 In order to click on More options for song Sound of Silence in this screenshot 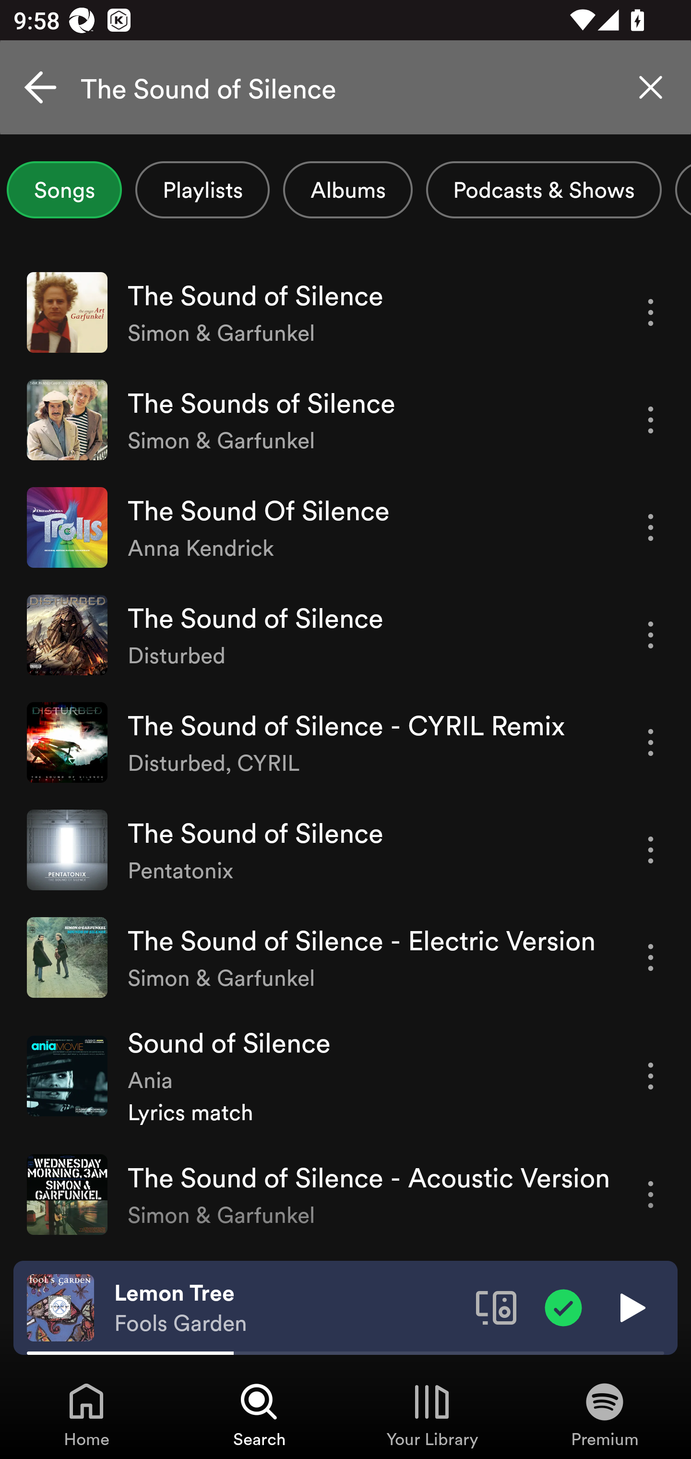, I will do `click(651, 1076)`.